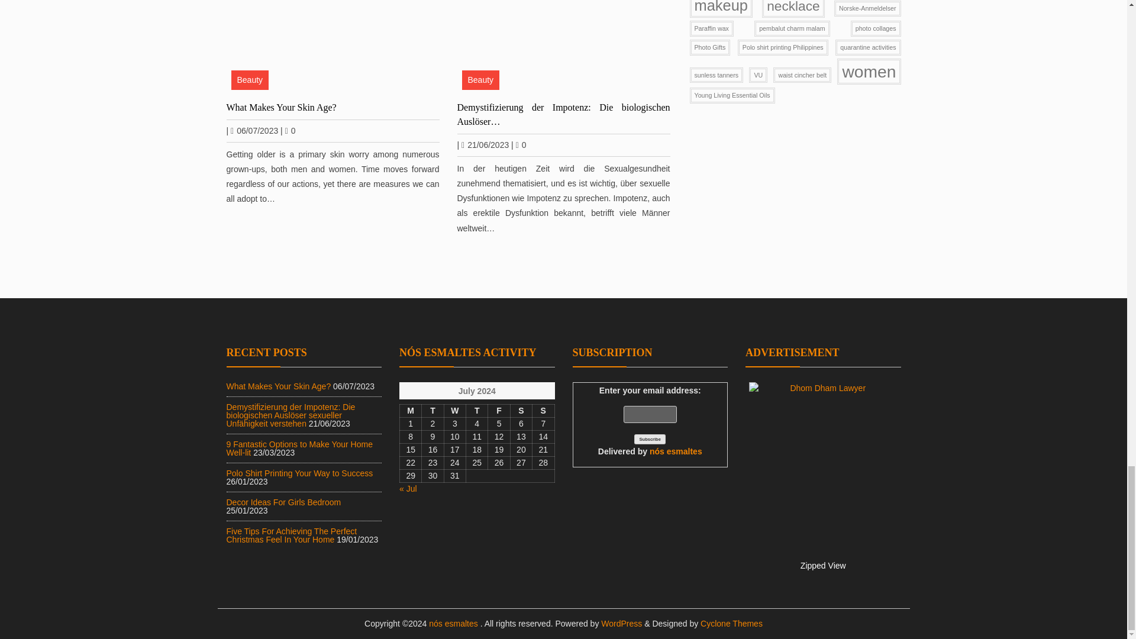 The width and height of the screenshot is (1136, 639). I want to click on Tuesday, so click(433, 411).